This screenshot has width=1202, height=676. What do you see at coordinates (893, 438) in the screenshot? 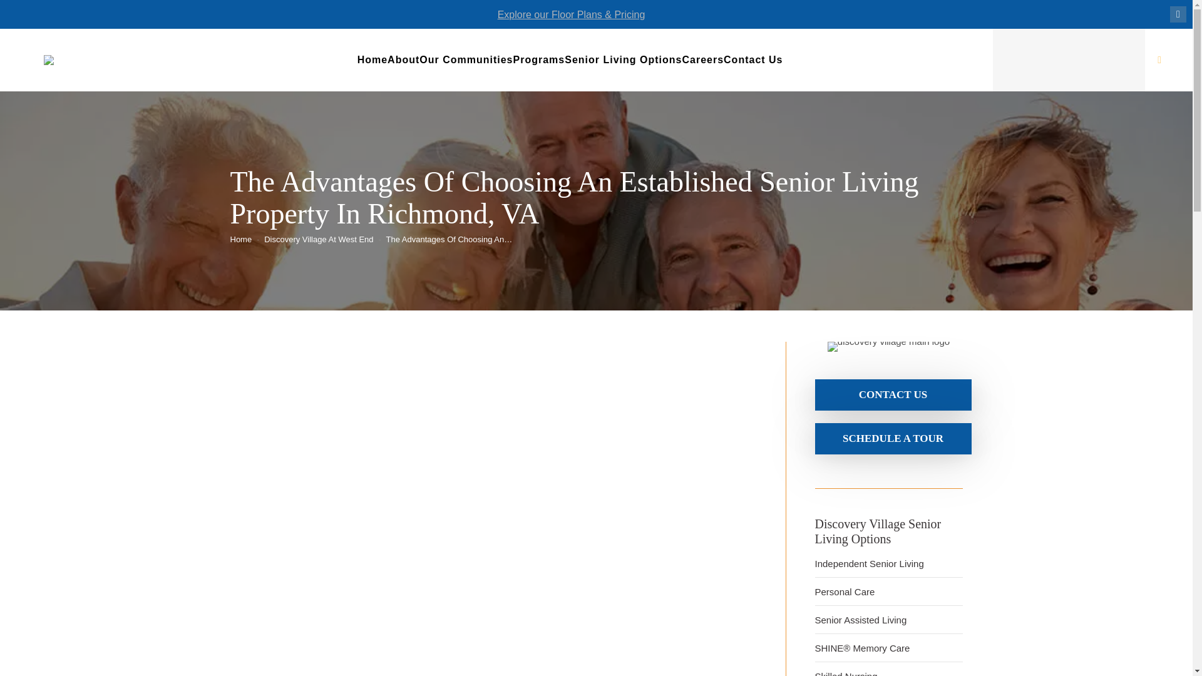
I see `Contact Discovery Village` at bounding box center [893, 438].